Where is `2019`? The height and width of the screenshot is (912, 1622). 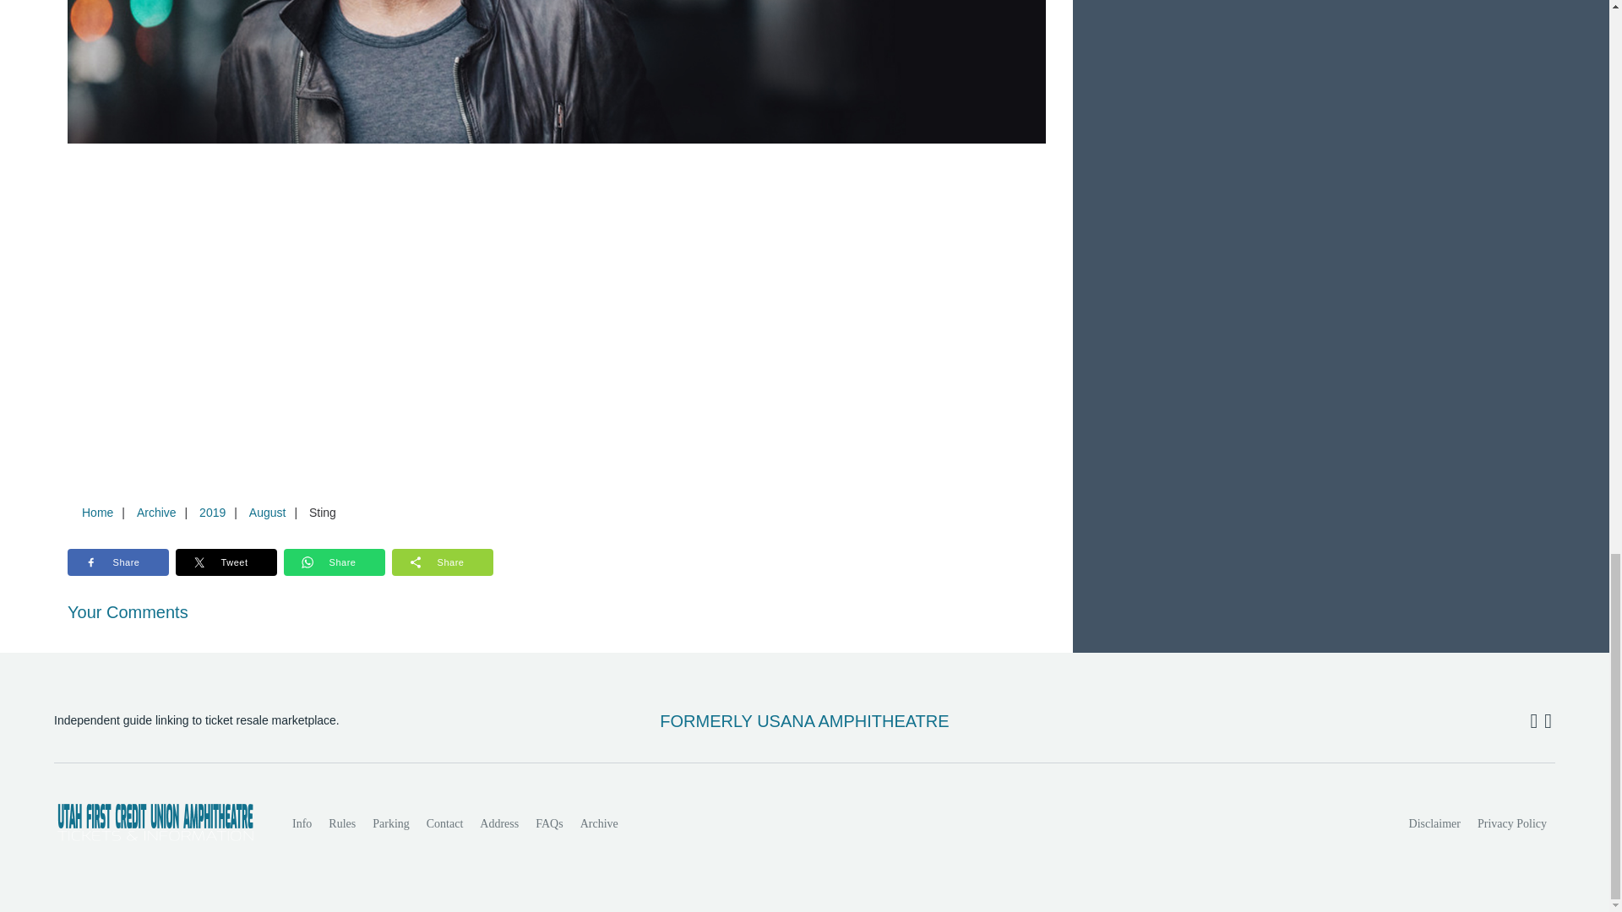 2019 is located at coordinates (212, 512).